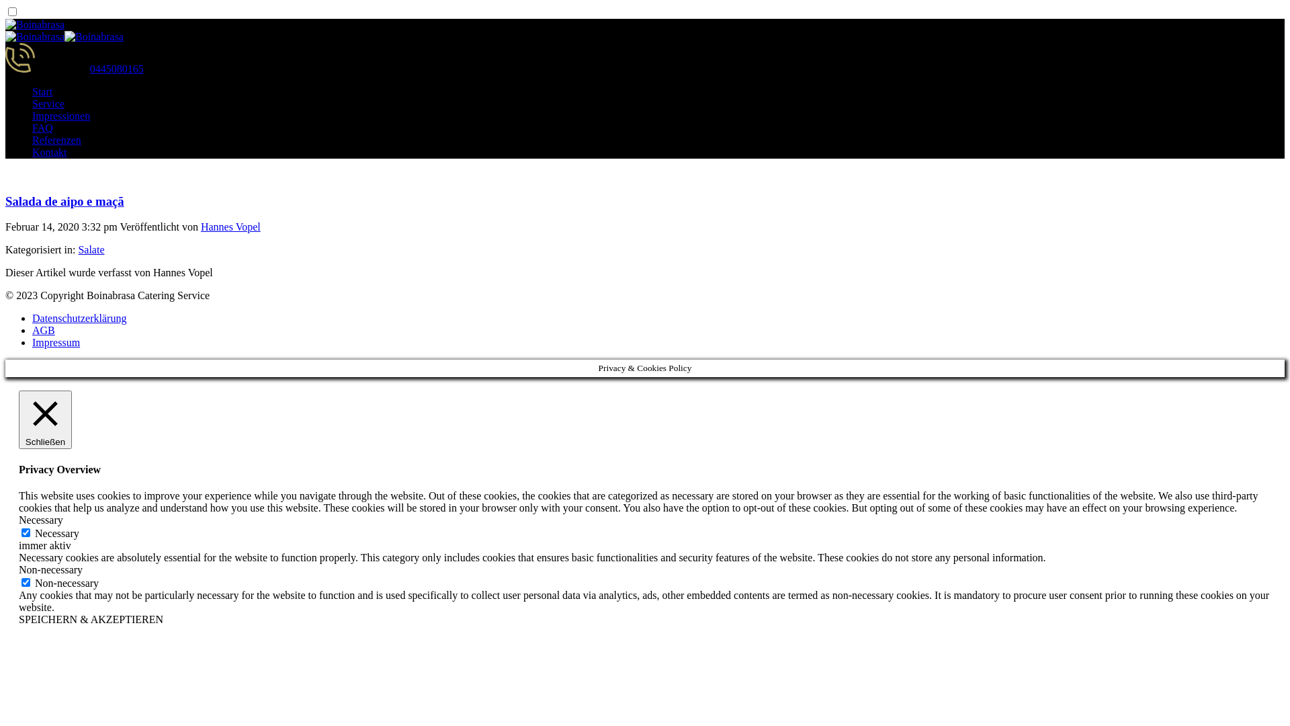 The image size is (1290, 726). I want to click on Non-necessary, so click(50, 570).